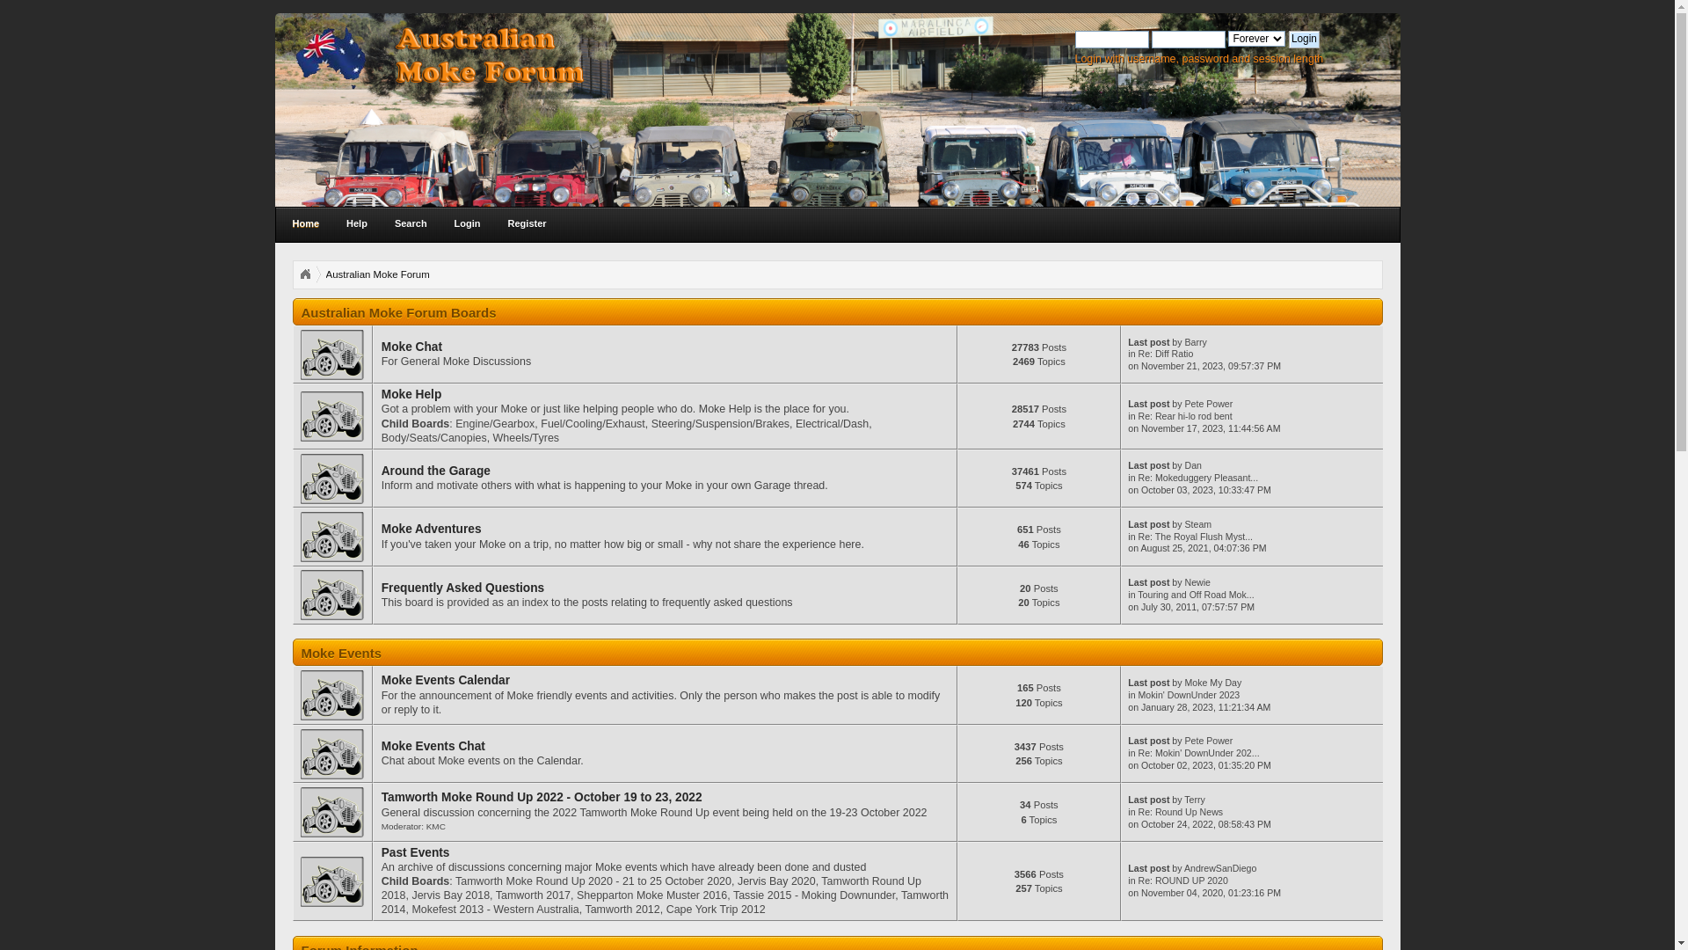 The height and width of the screenshot is (950, 1688). What do you see at coordinates (1210, 404) in the screenshot?
I see `Pete Power` at bounding box center [1210, 404].